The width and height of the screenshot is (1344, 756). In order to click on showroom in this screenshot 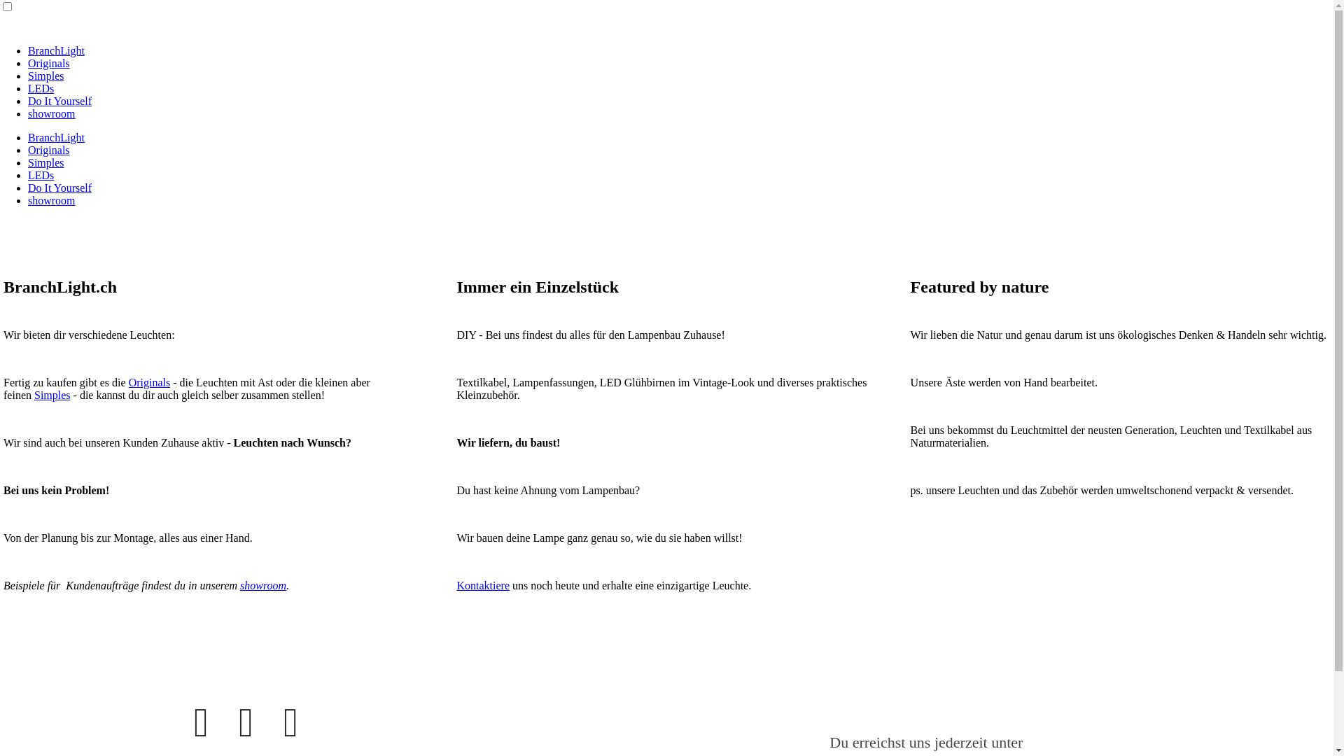, I will do `click(52, 113)`.